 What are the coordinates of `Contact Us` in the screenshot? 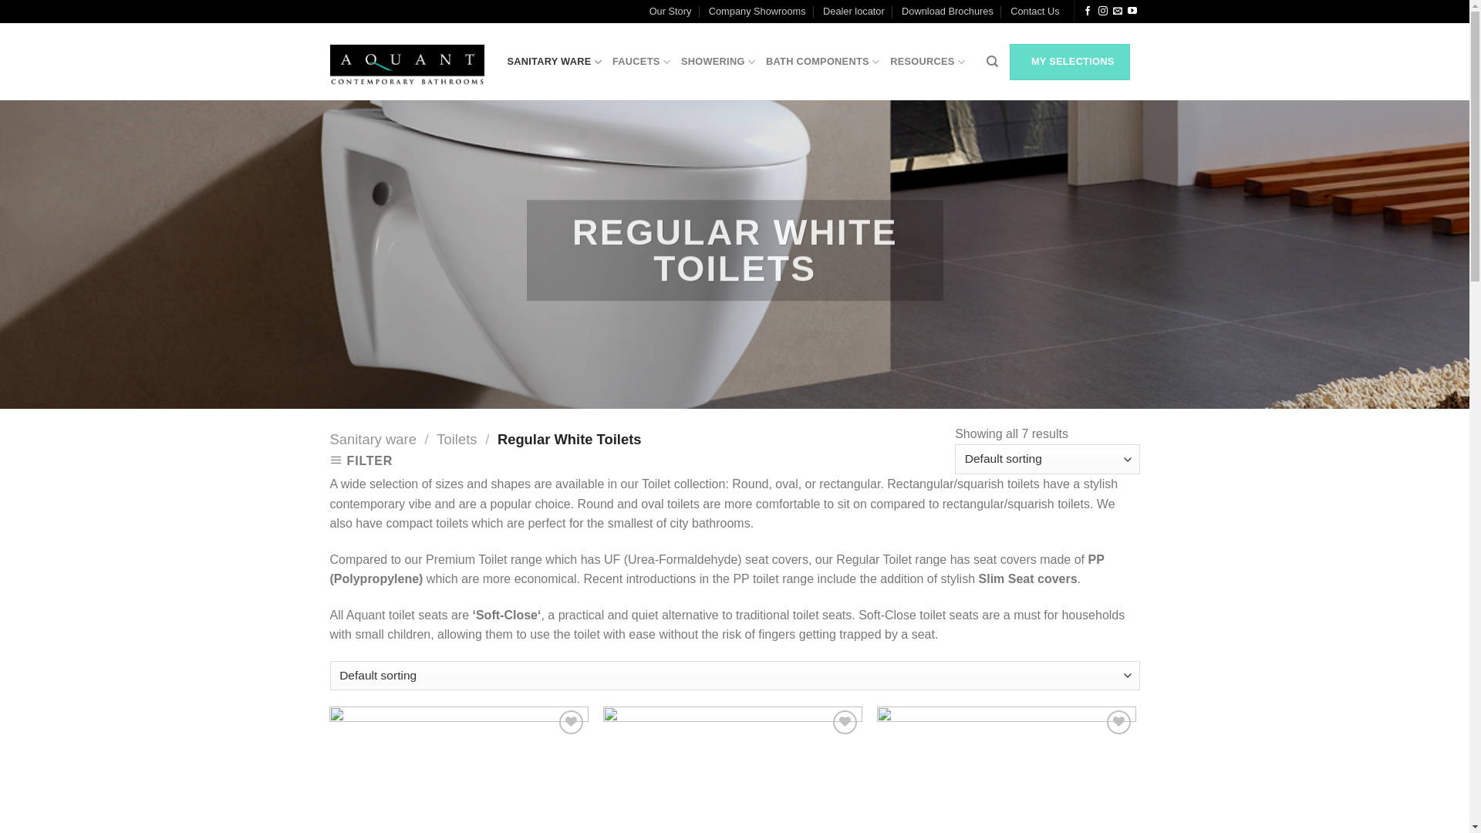 It's located at (1035, 12).